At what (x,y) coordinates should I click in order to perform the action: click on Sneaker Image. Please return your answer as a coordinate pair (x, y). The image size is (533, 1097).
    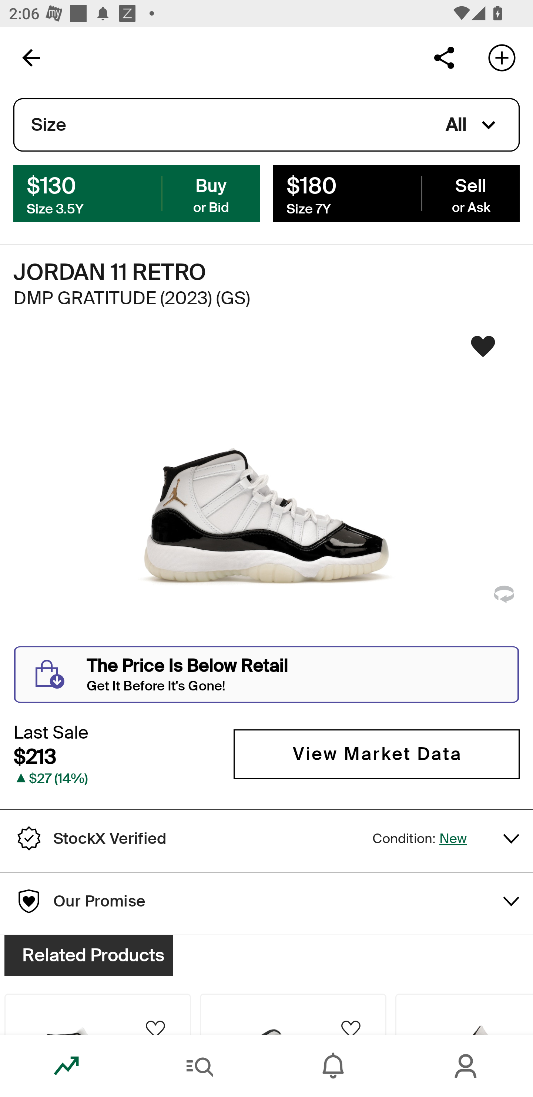
    Looking at the image, I should click on (266, 490).